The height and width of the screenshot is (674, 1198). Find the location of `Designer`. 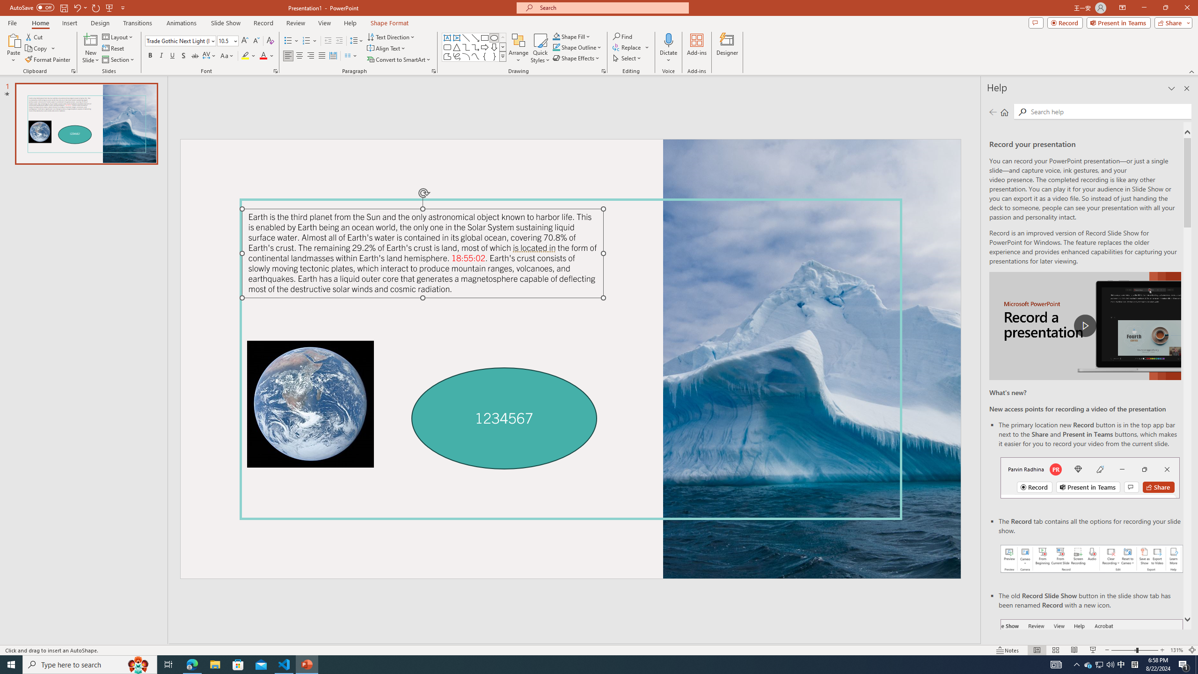

Designer is located at coordinates (727, 48).